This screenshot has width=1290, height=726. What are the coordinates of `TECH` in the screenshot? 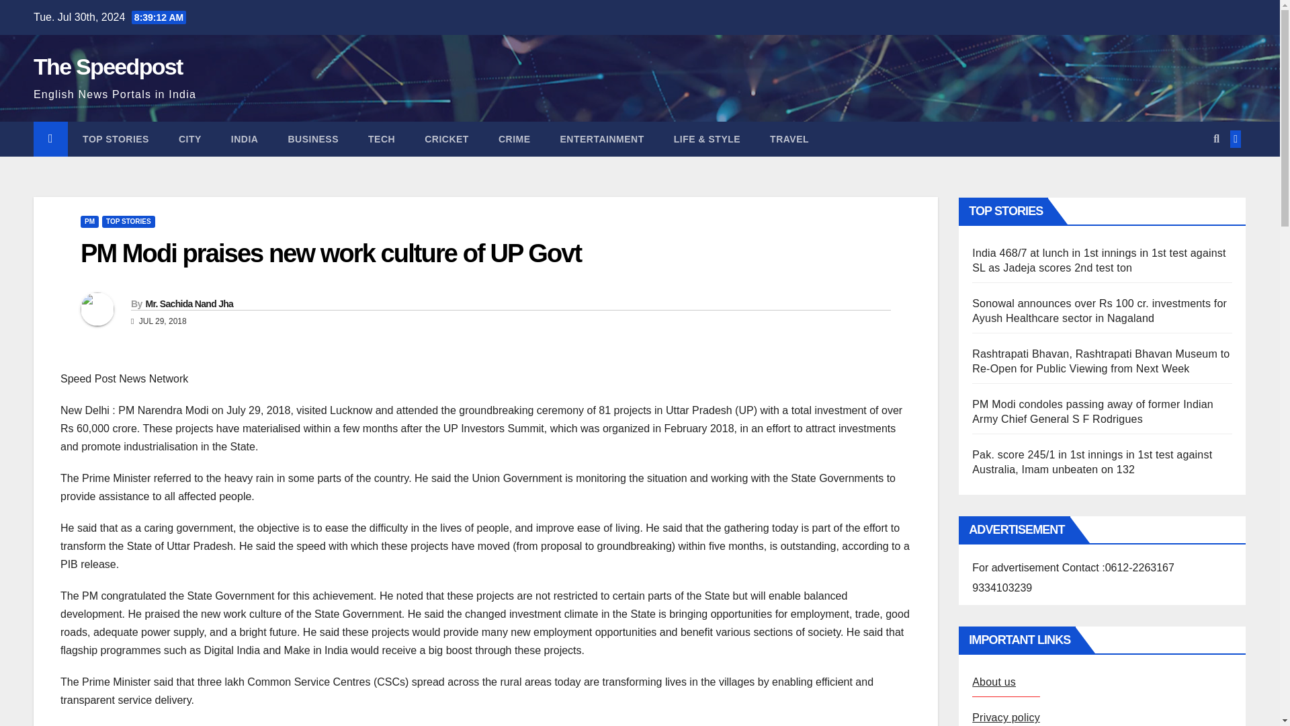 It's located at (382, 139).